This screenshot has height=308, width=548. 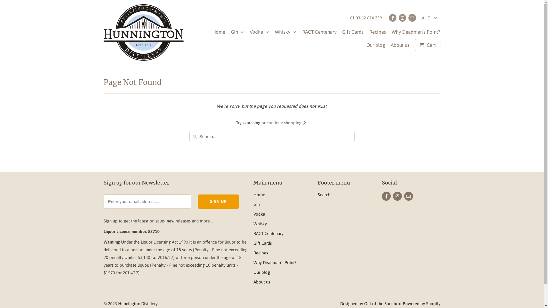 I want to click on Why Deadman's Point?, so click(x=416, y=33).